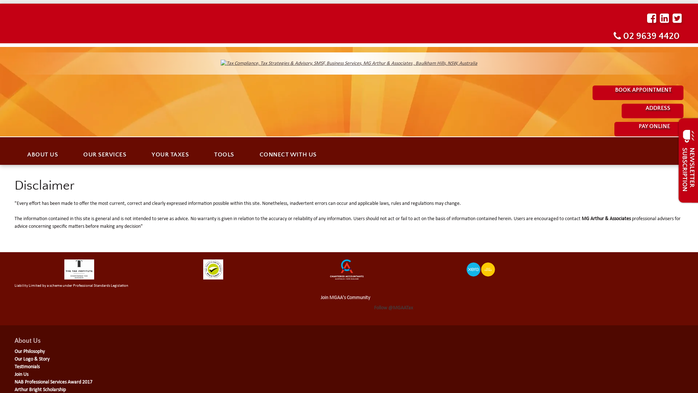 This screenshot has height=393, width=698. What do you see at coordinates (170, 155) in the screenshot?
I see `YOUR TAXES` at bounding box center [170, 155].